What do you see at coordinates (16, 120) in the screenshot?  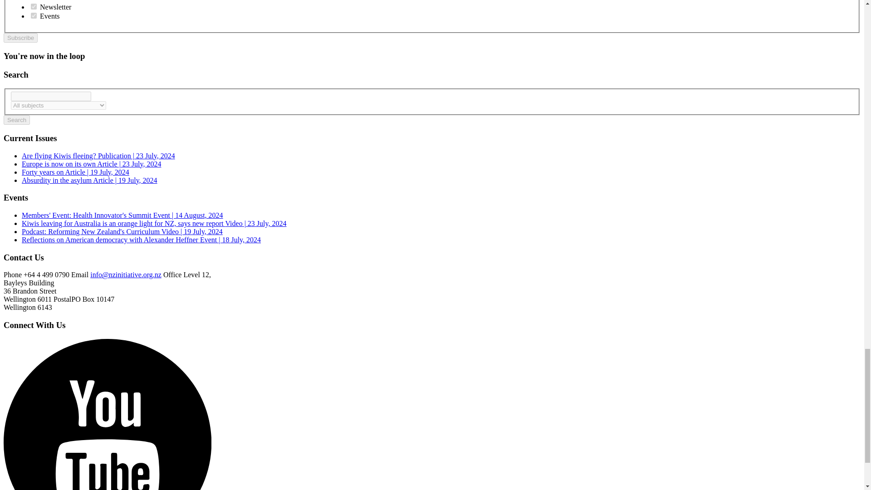 I see `Search` at bounding box center [16, 120].